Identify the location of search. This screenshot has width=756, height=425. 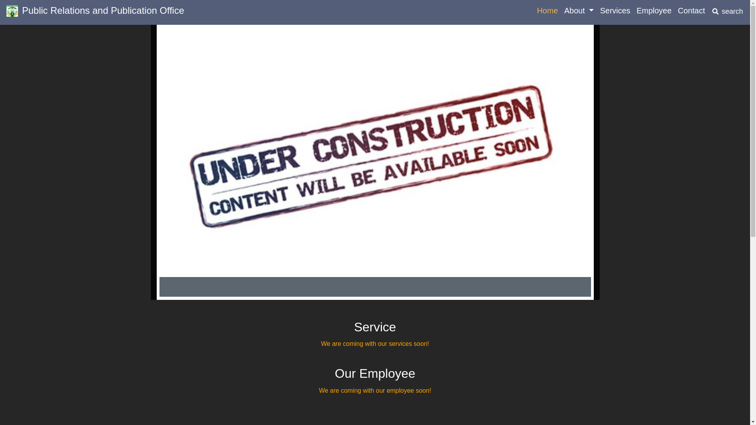
(728, 12).